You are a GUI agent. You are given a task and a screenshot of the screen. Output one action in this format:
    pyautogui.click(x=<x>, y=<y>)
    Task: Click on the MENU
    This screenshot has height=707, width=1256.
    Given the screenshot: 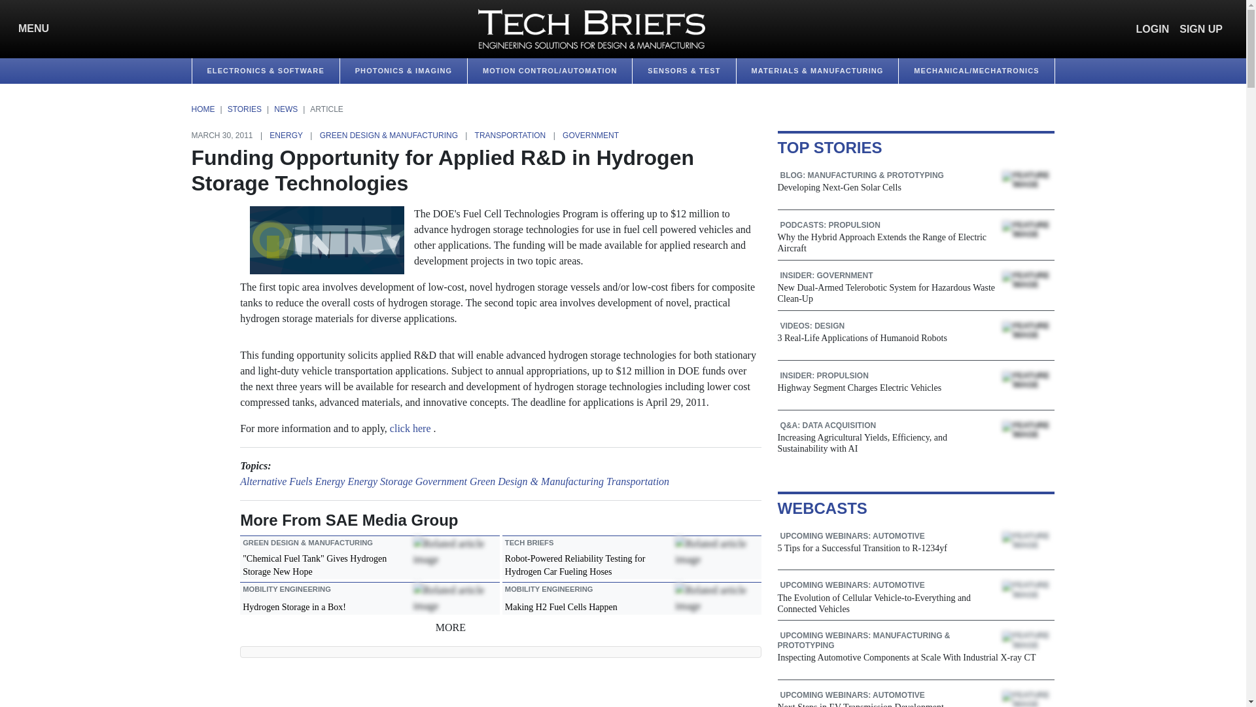 What is the action you would take?
    pyautogui.click(x=30, y=29)
    